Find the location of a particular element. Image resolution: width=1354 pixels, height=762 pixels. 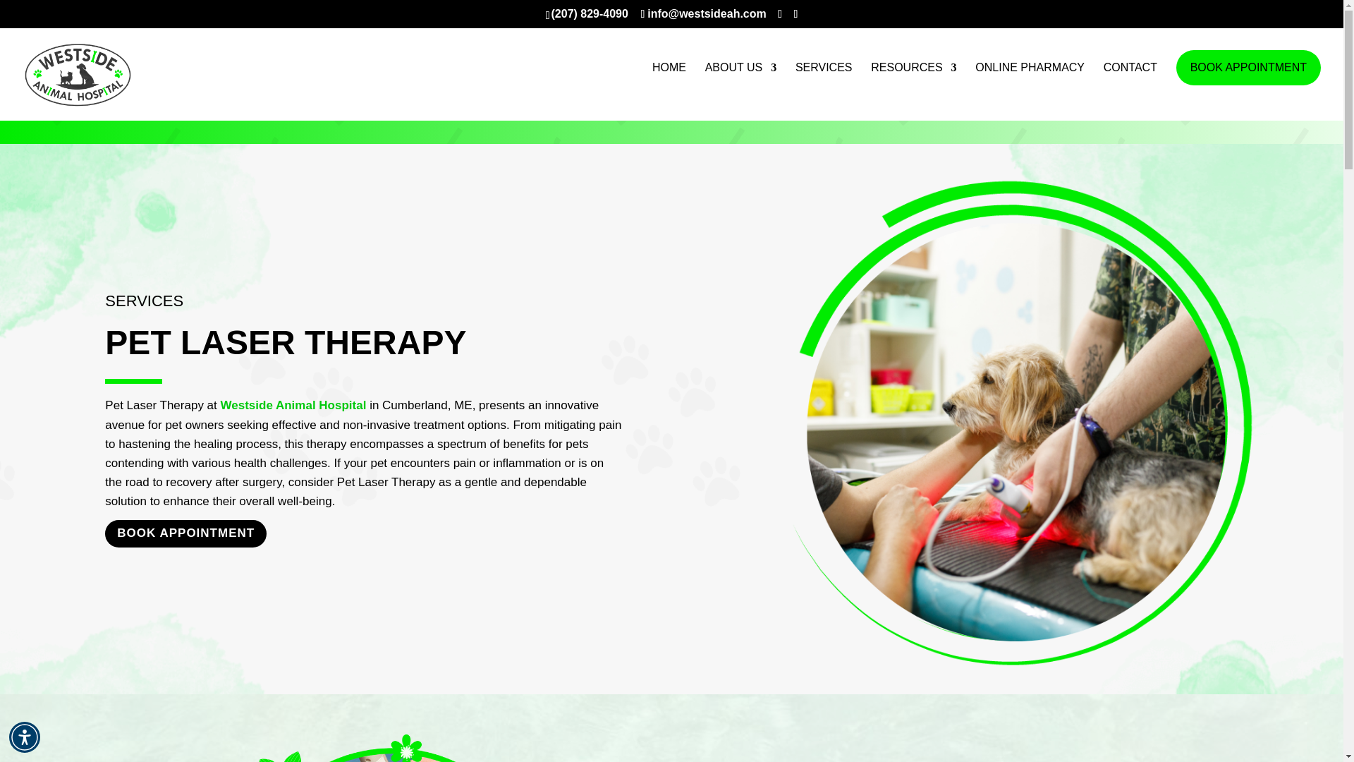

CONTACT is located at coordinates (1130, 91).